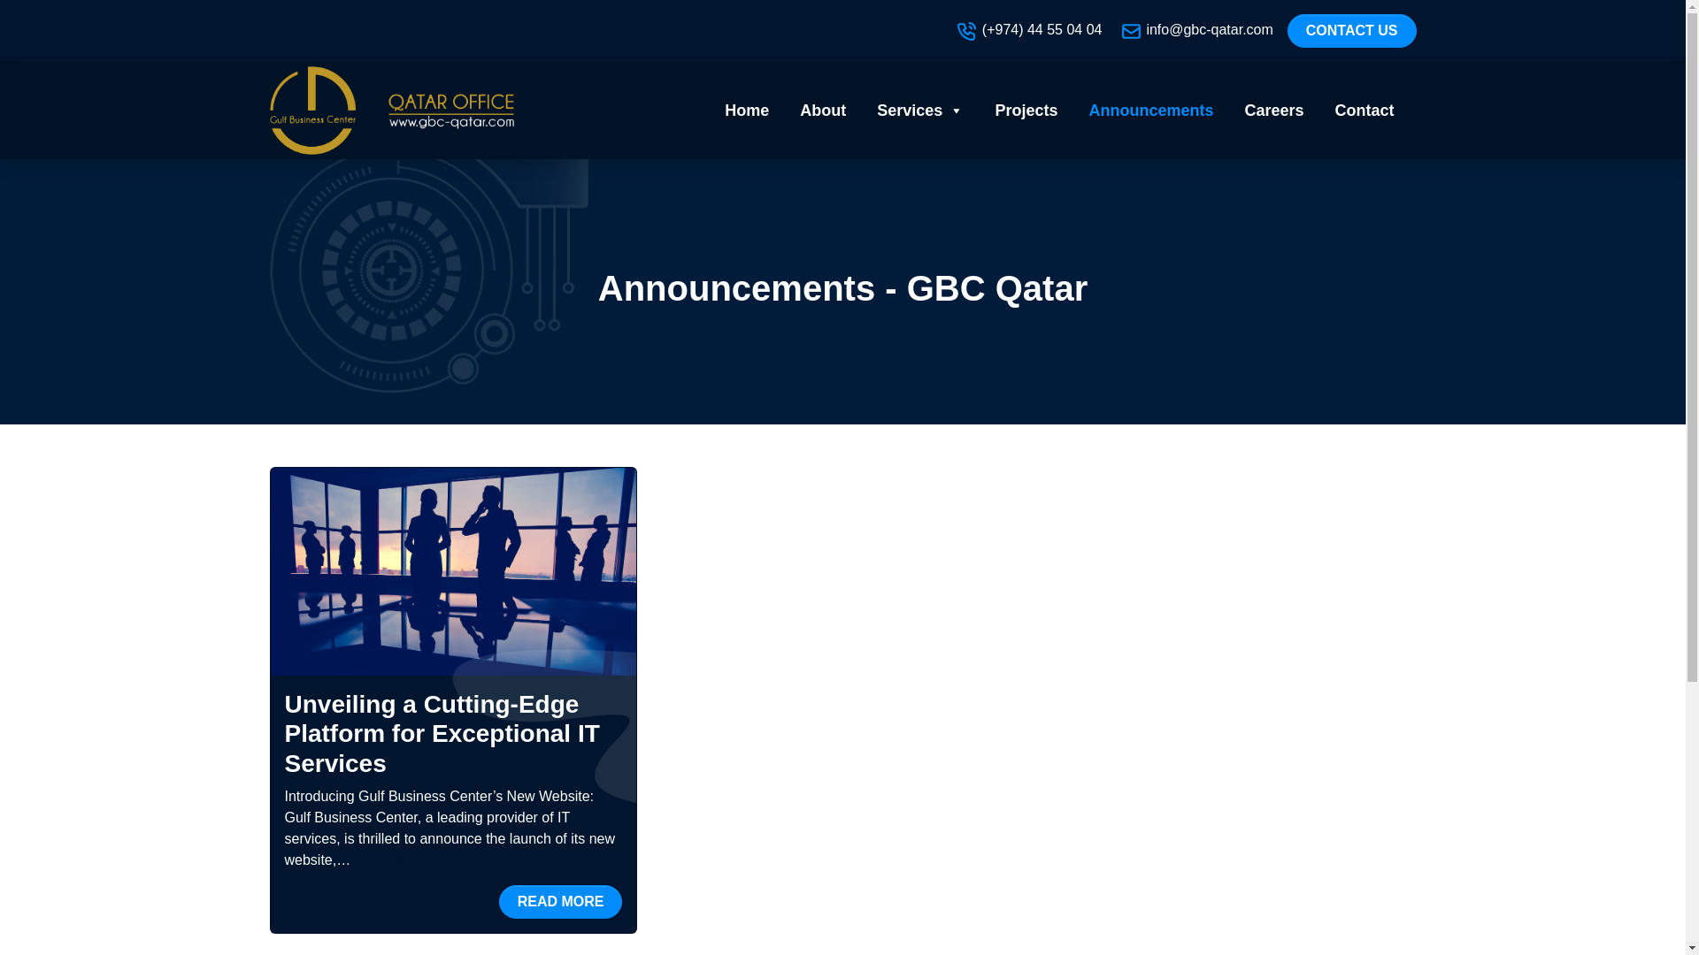 This screenshot has width=1699, height=955. What do you see at coordinates (1150, 110) in the screenshot?
I see `Announcements` at bounding box center [1150, 110].